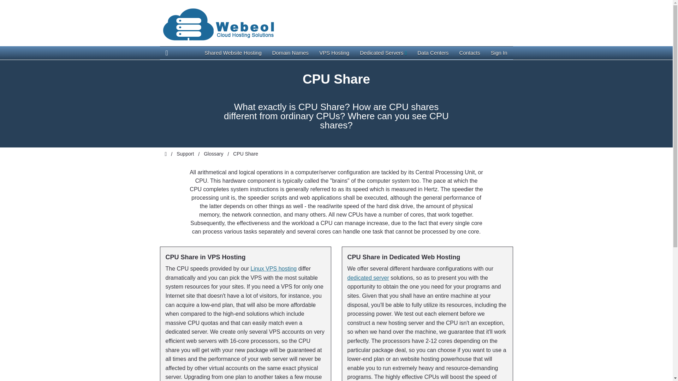  What do you see at coordinates (233, 53) in the screenshot?
I see `Shared Website Hosting` at bounding box center [233, 53].